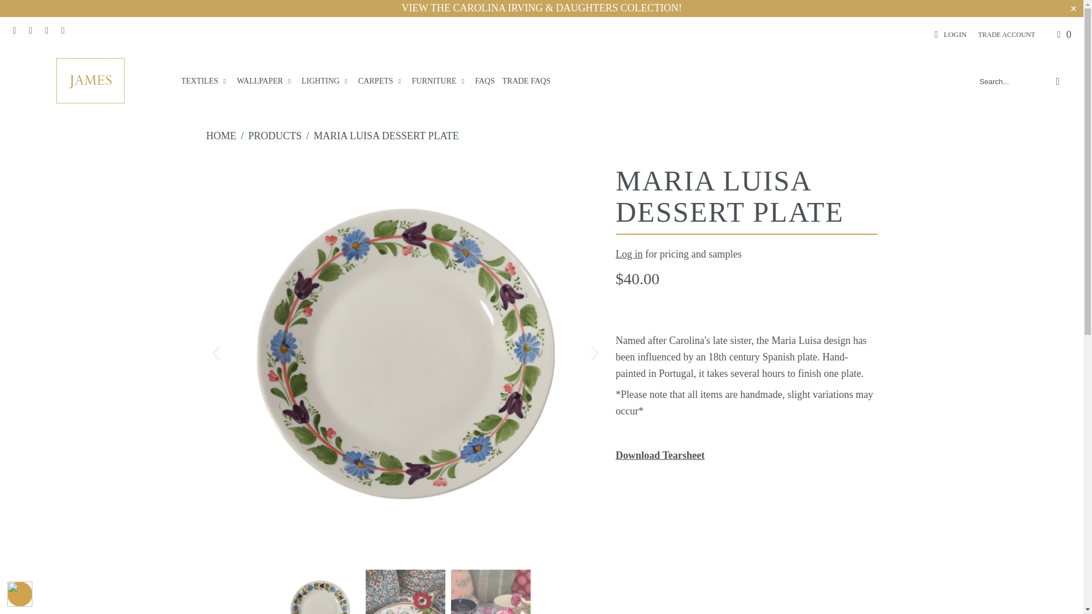 This screenshot has height=614, width=1092. I want to click on Products, so click(275, 135).